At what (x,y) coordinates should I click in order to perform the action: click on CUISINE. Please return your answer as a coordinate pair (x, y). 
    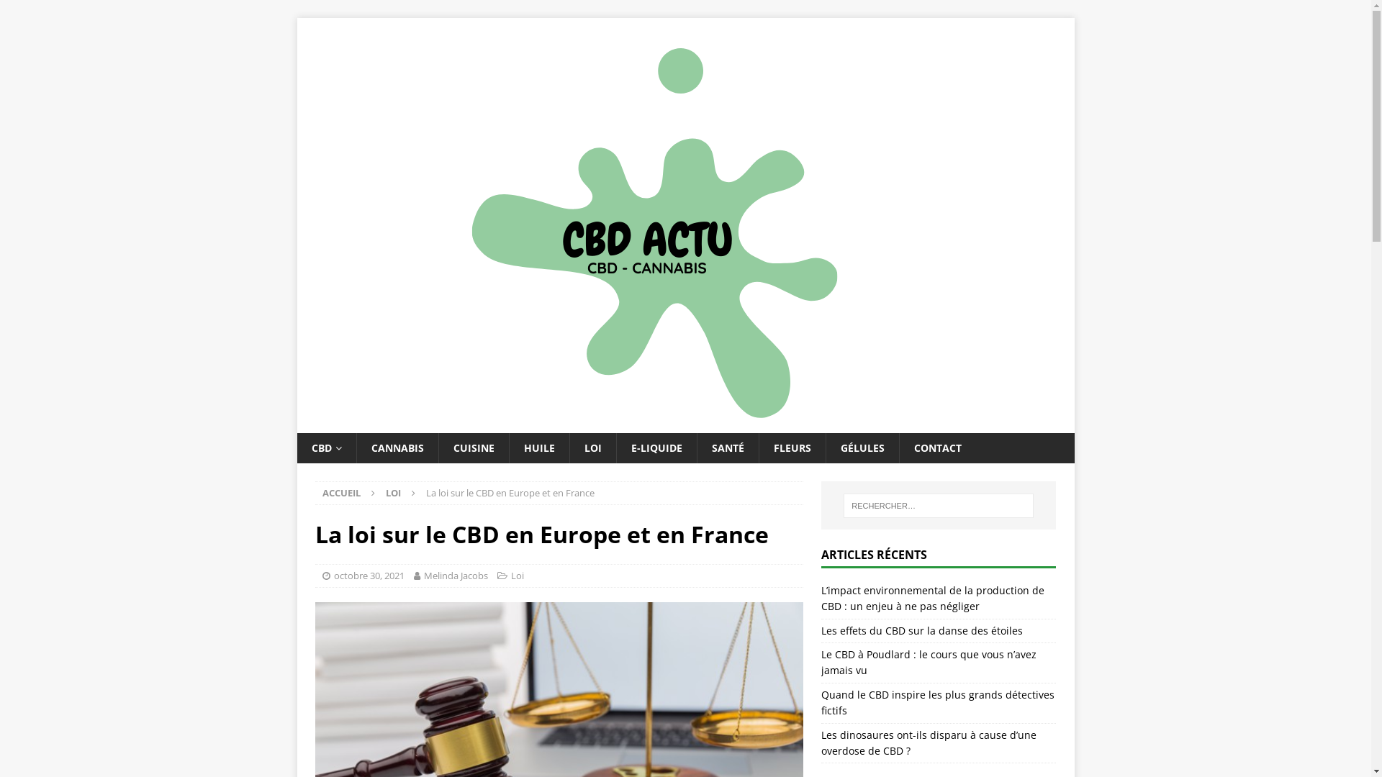
    Looking at the image, I should click on (473, 448).